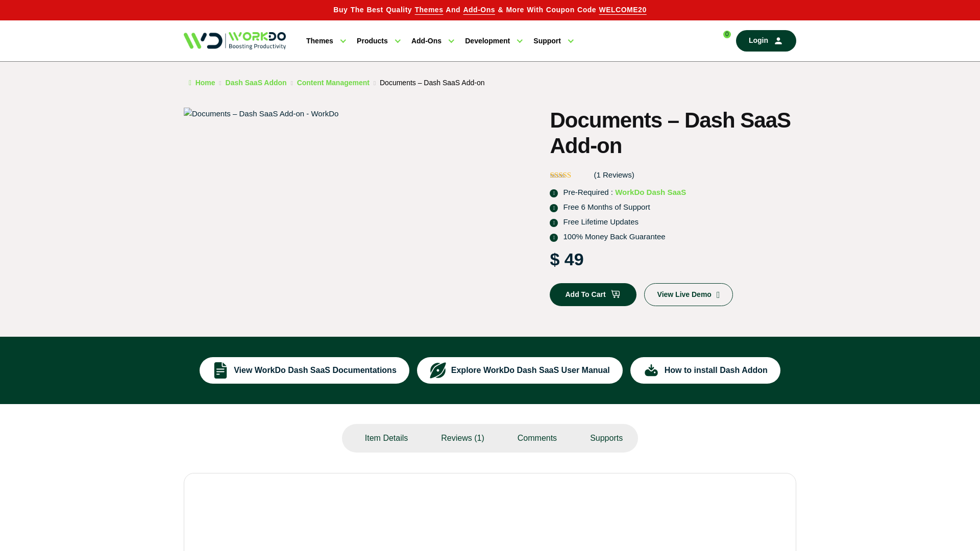  I want to click on Themes, so click(325, 41).